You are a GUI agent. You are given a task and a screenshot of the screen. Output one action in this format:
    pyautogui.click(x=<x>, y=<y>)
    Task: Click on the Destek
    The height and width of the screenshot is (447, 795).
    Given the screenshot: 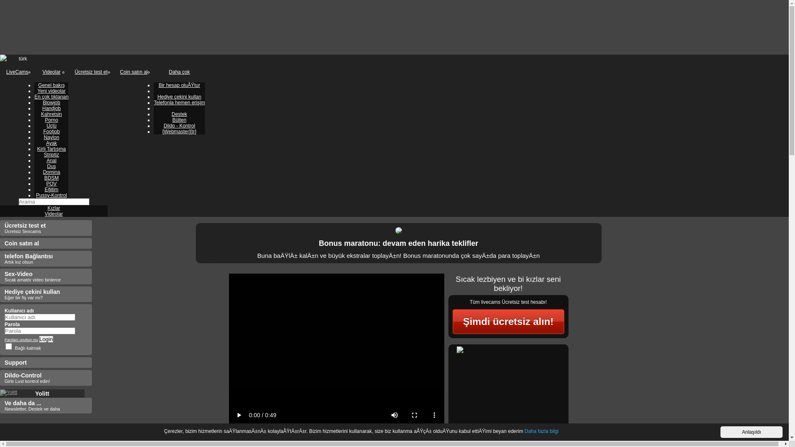 What is the action you would take?
    pyautogui.click(x=179, y=114)
    